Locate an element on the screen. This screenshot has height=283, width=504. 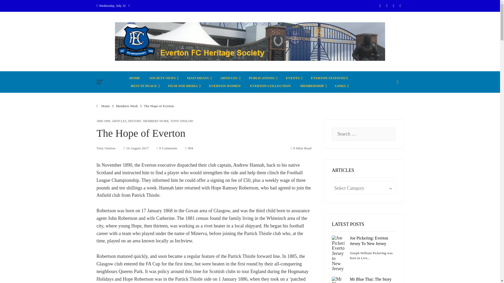
MATCHDAYS is located at coordinates (199, 78).